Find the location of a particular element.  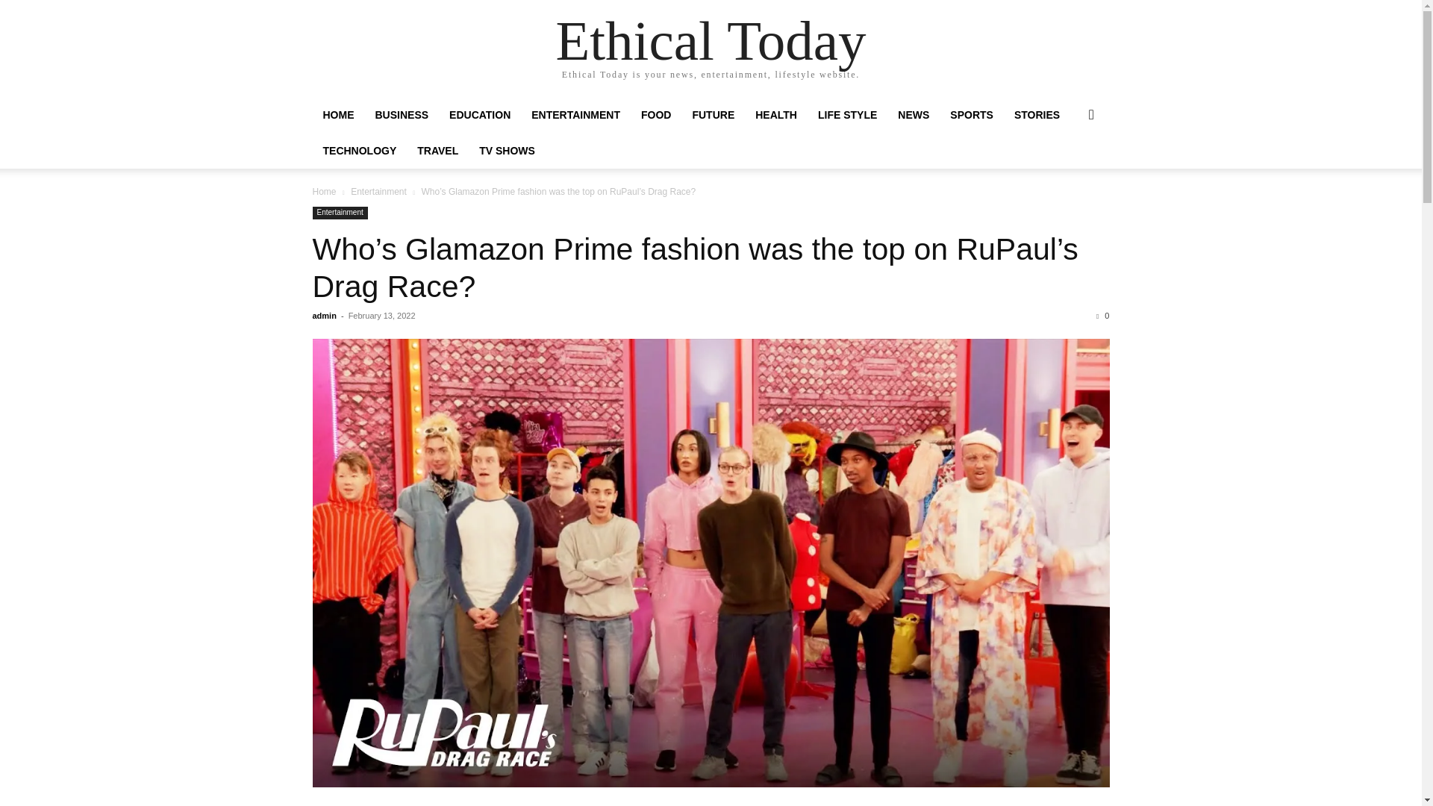

BUSINESS is located at coordinates (401, 115).